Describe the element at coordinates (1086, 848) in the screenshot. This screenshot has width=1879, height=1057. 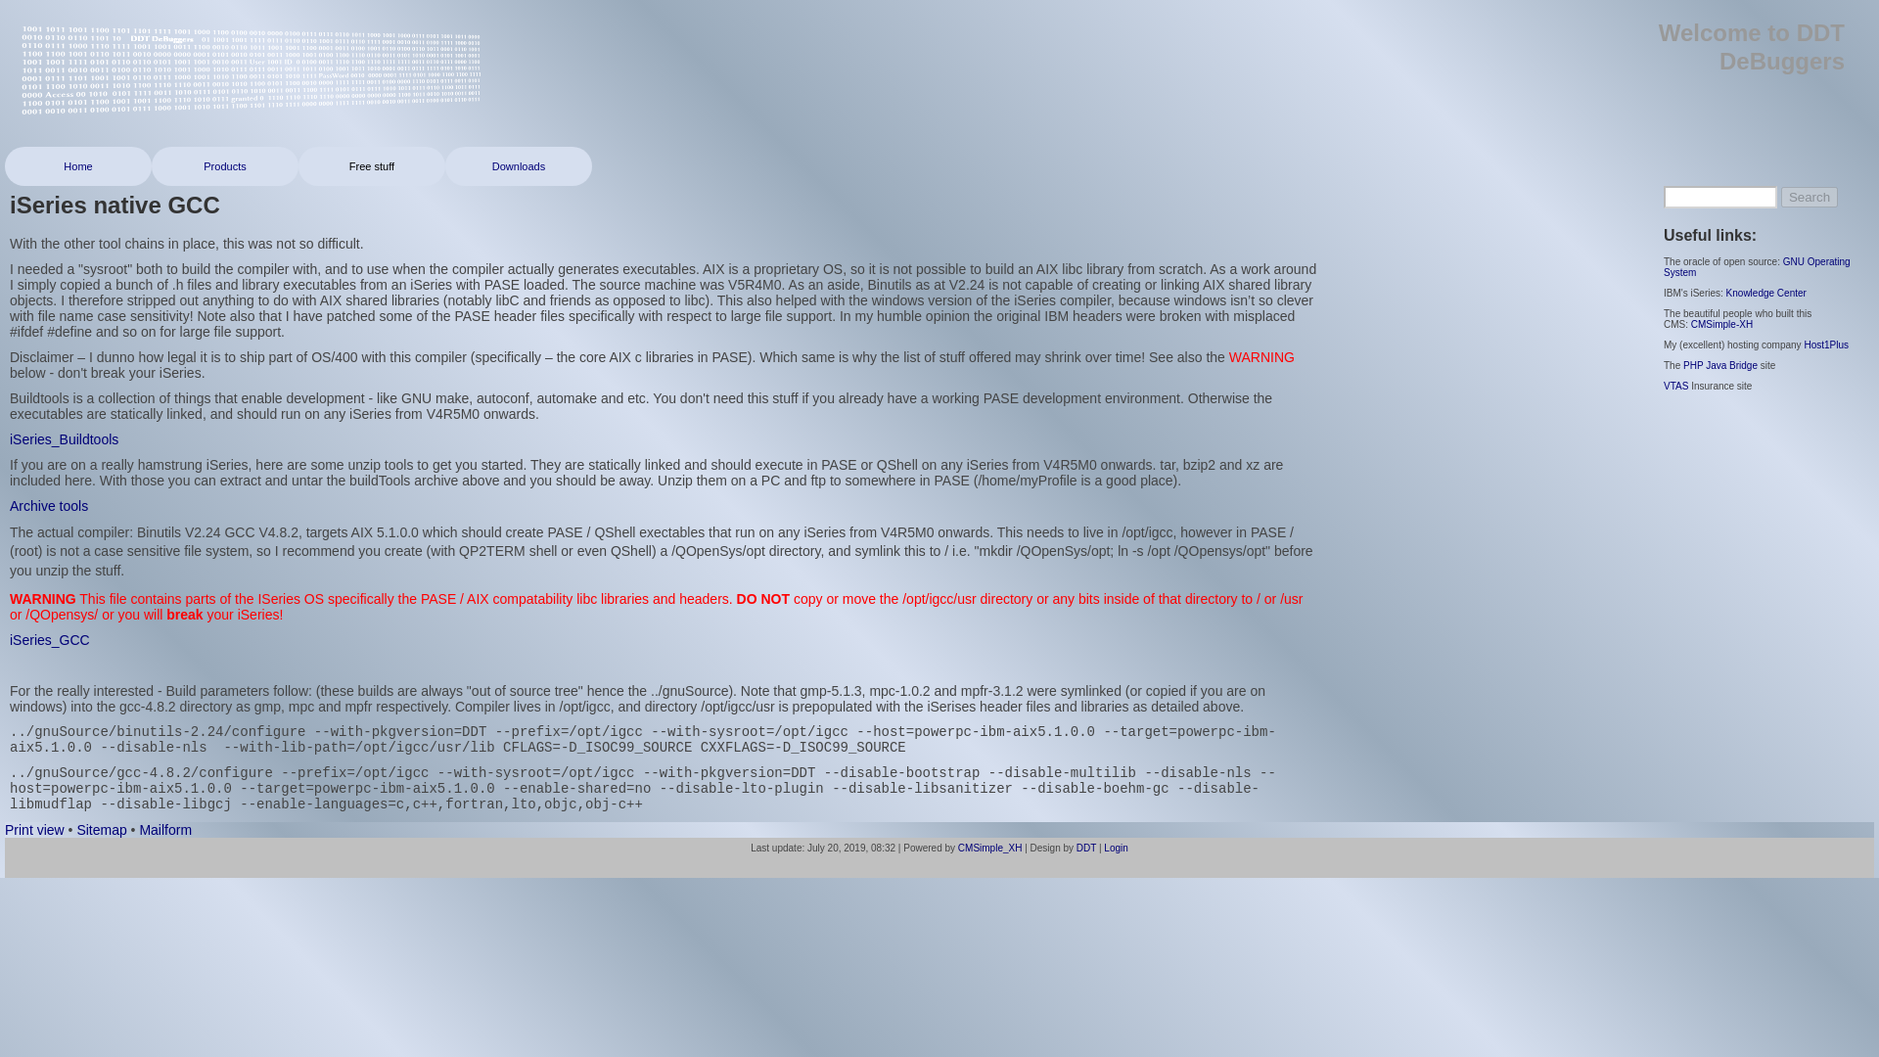
I see `DDT` at that location.